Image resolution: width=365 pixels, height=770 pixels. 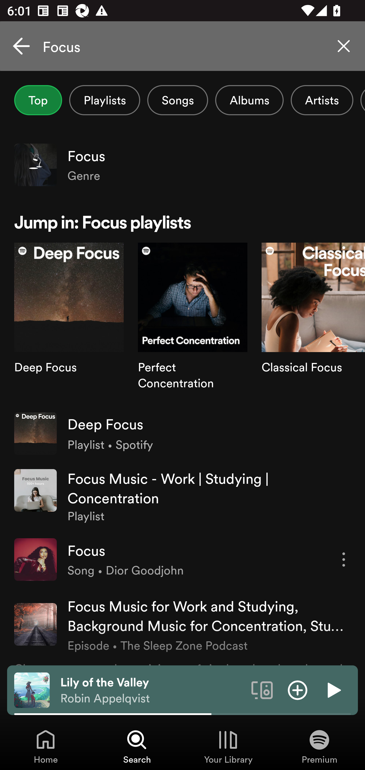 What do you see at coordinates (46, 746) in the screenshot?
I see `Home, Tab 1 of 4 Home Home` at bounding box center [46, 746].